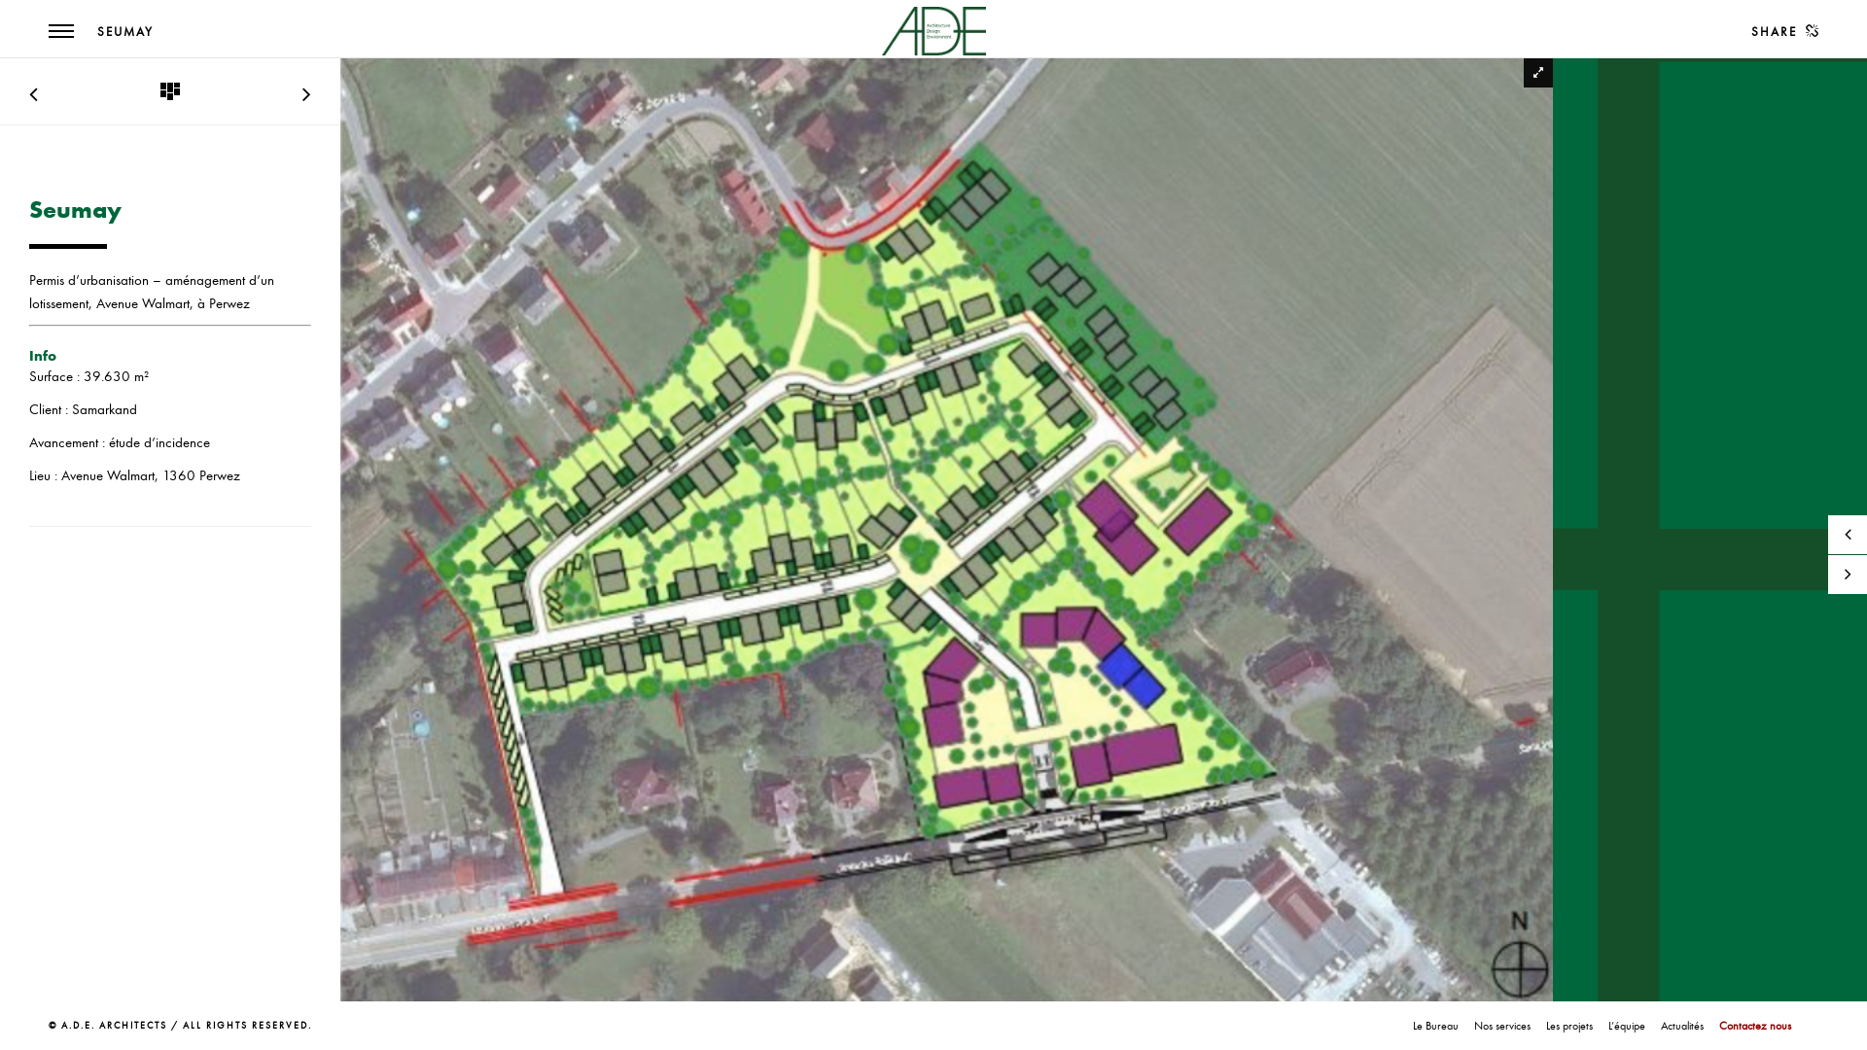 The width and height of the screenshot is (1867, 1050). Describe the element at coordinates (125, 32) in the screenshot. I see `SEUMAY` at that location.